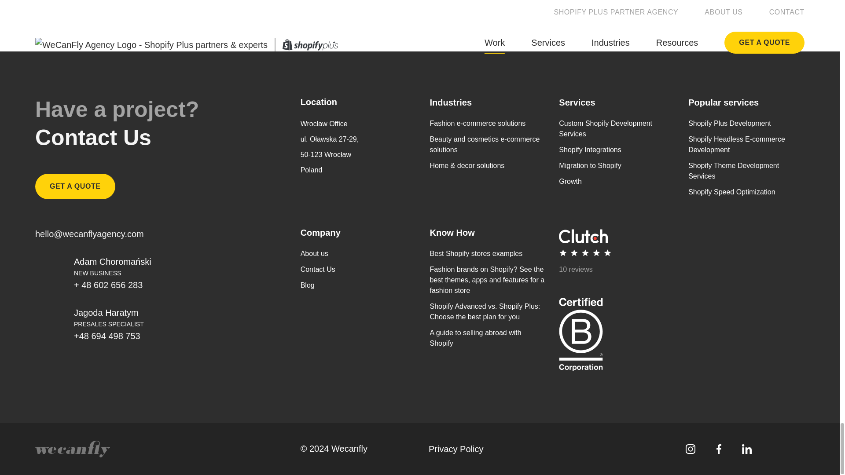  What do you see at coordinates (318, 269) in the screenshot?
I see `Contact Us` at bounding box center [318, 269].